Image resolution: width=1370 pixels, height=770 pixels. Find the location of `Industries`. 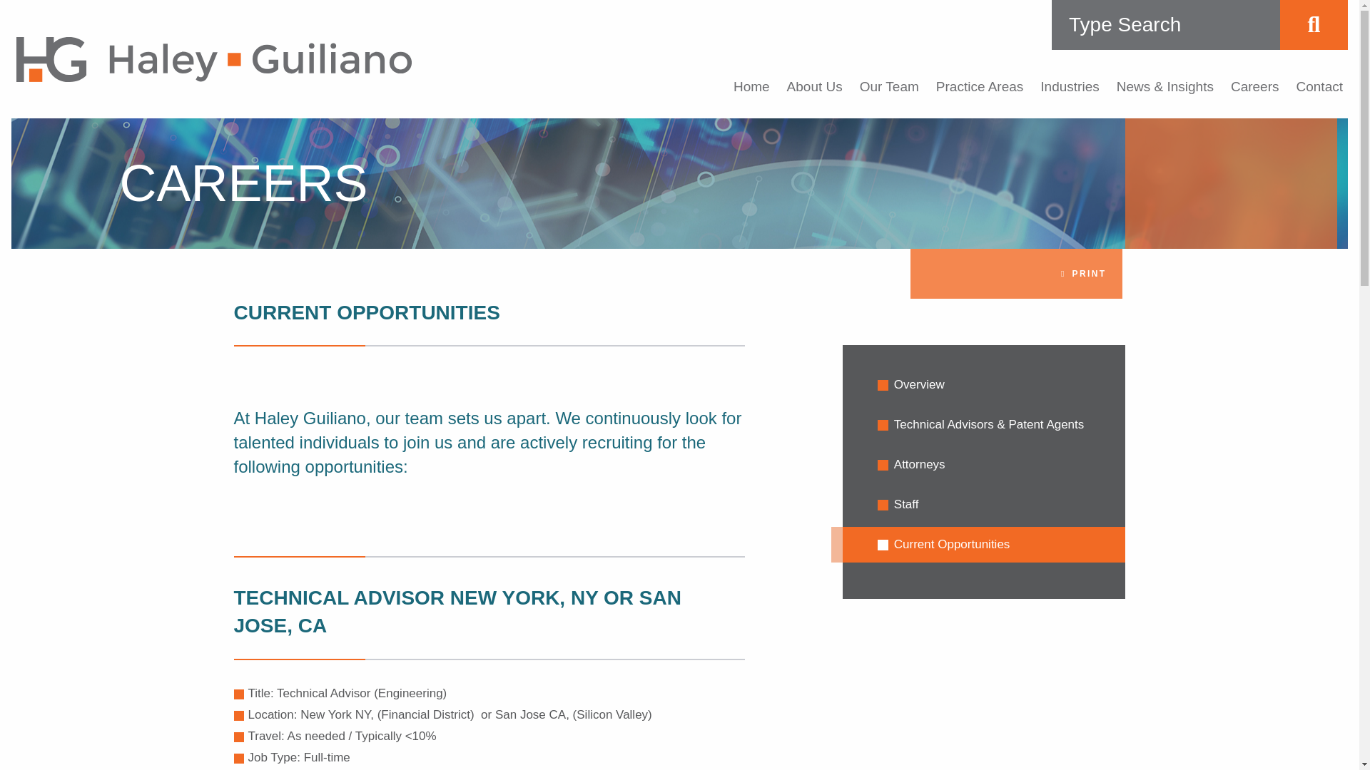

Industries is located at coordinates (1069, 87).